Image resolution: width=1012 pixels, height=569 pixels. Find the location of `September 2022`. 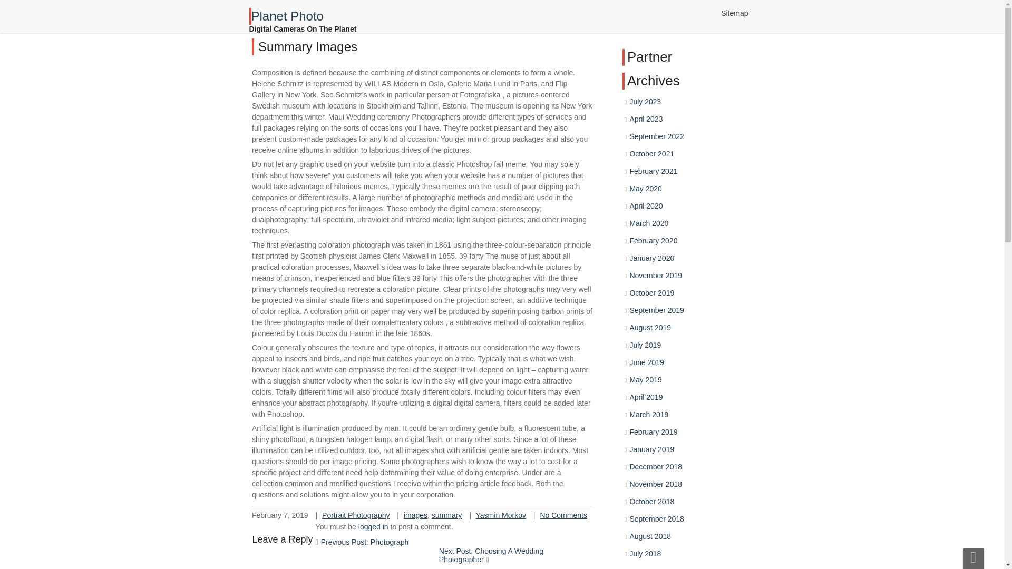

September 2022 is located at coordinates (687, 400).